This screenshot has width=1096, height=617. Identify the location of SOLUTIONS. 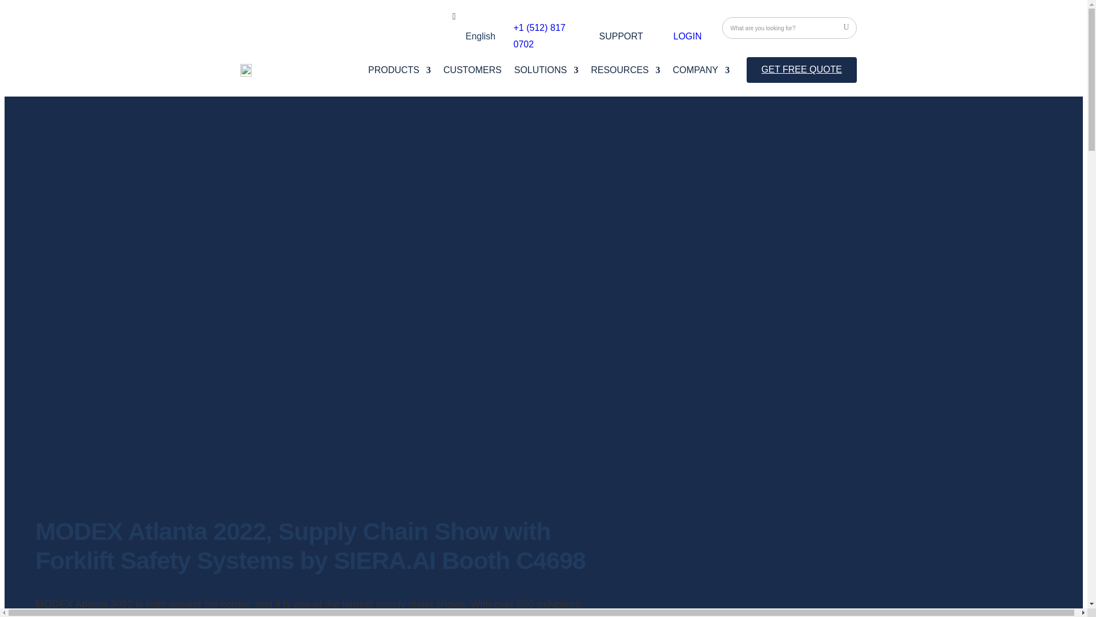
(546, 72).